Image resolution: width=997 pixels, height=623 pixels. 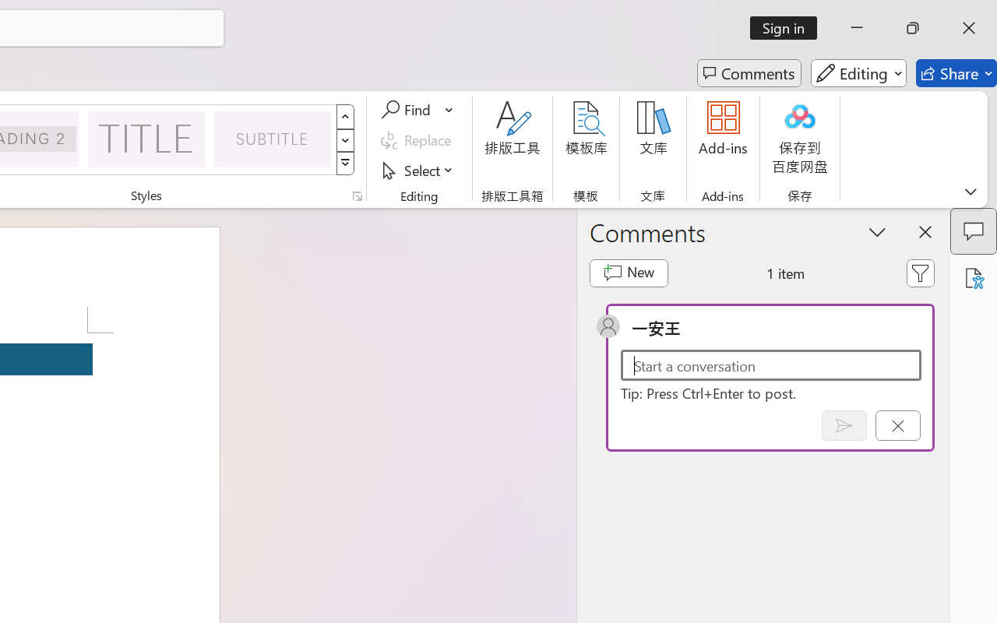 I want to click on Sign in, so click(x=788, y=28).